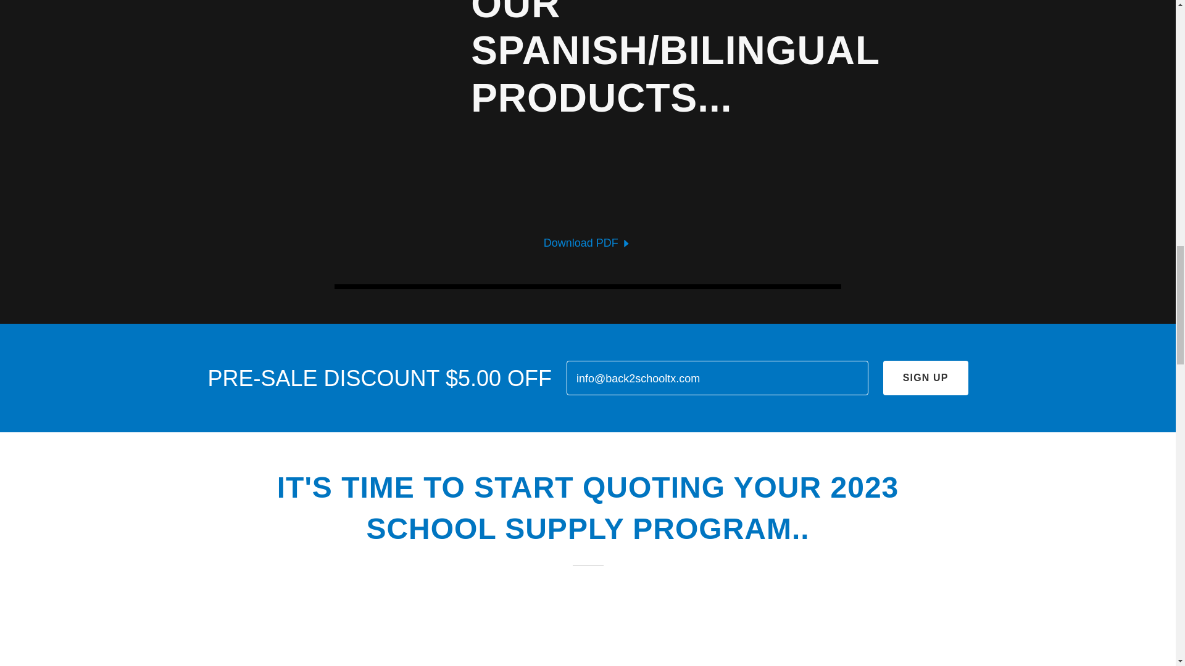 This screenshot has height=666, width=1185. I want to click on SIGN UP, so click(925, 378).